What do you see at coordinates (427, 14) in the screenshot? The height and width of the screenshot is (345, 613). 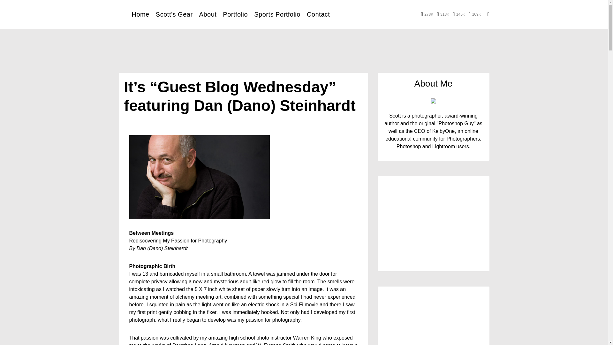 I see `278K` at bounding box center [427, 14].